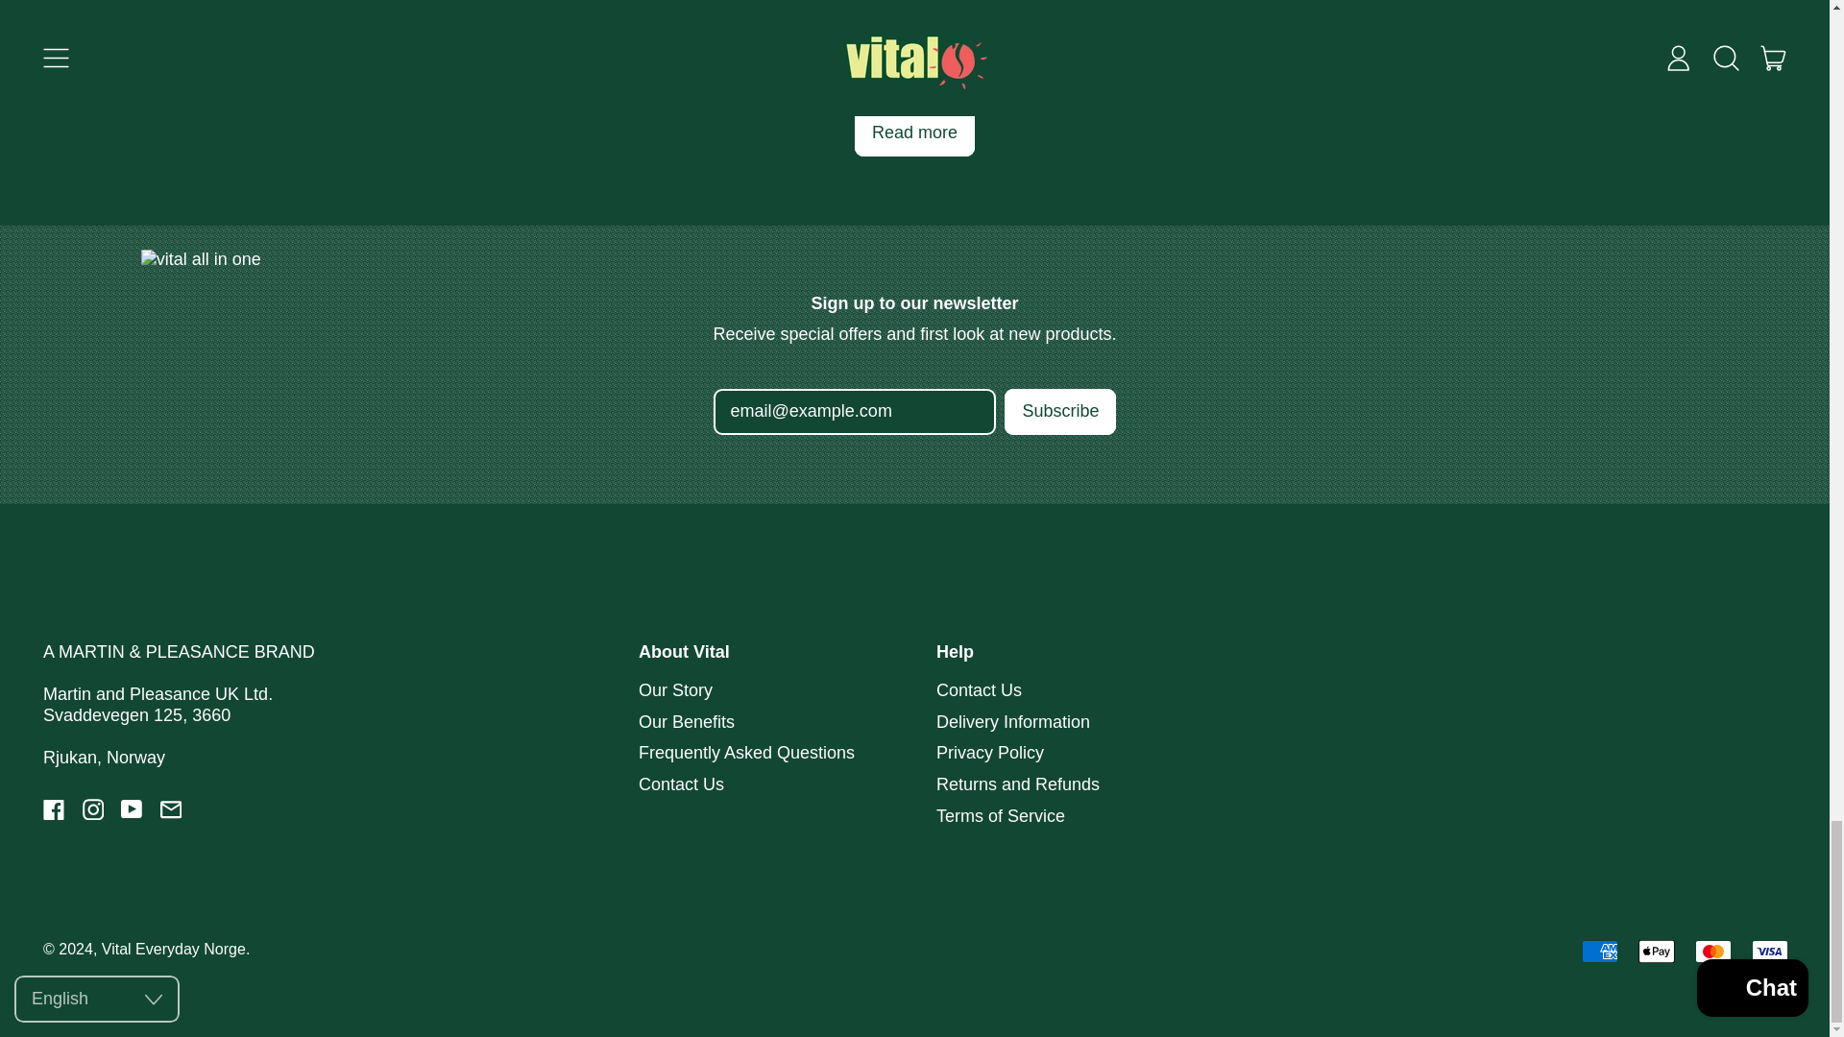  Describe the element at coordinates (674, 689) in the screenshot. I see `Our Story` at that location.